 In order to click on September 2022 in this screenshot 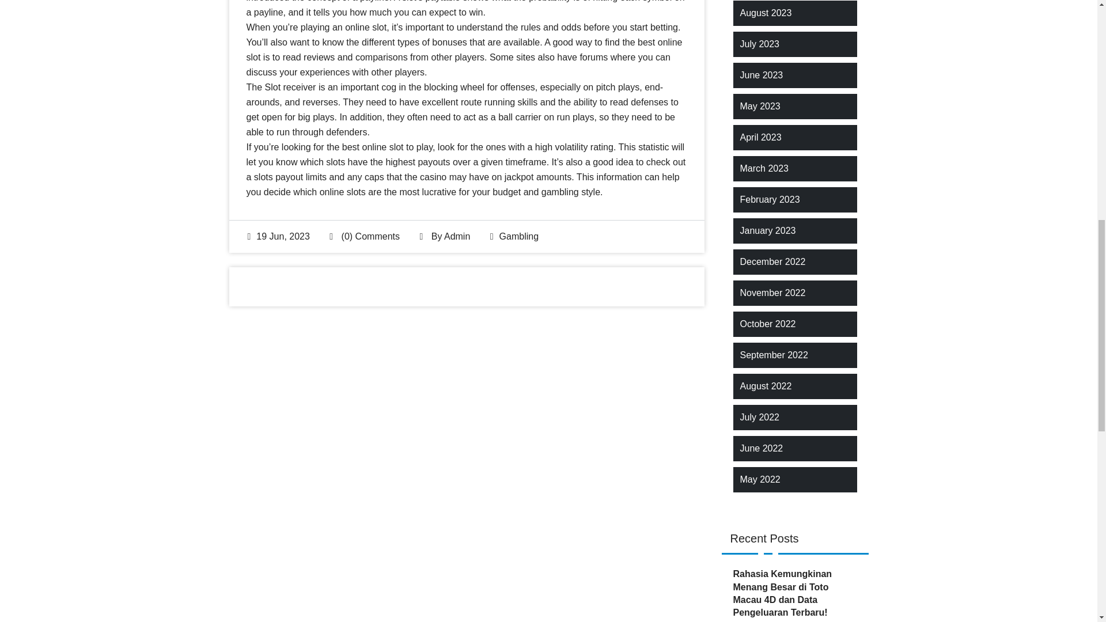, I will do `click(773, 355)`.